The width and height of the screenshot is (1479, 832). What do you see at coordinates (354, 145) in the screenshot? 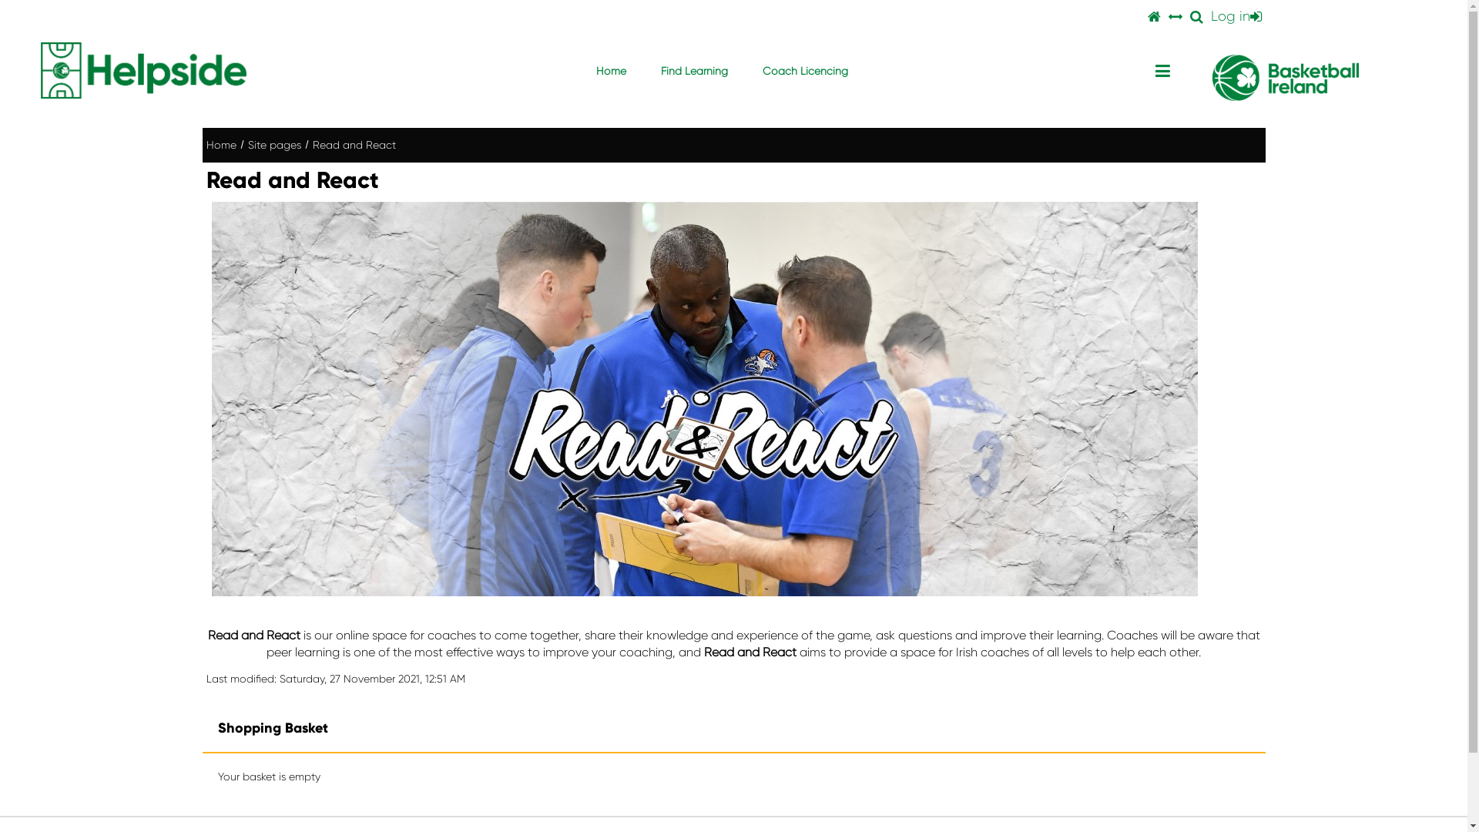
I see `Read and React` at bounding box center [354, 145].